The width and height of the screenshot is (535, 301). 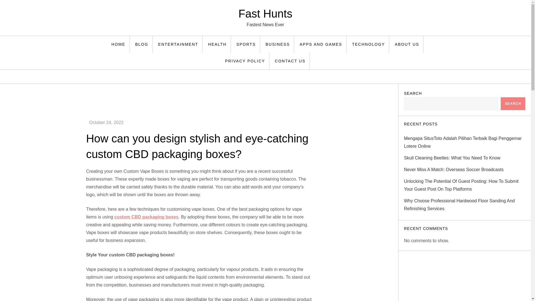 I want to click on CONTACT US, so click(x=290, y=61).